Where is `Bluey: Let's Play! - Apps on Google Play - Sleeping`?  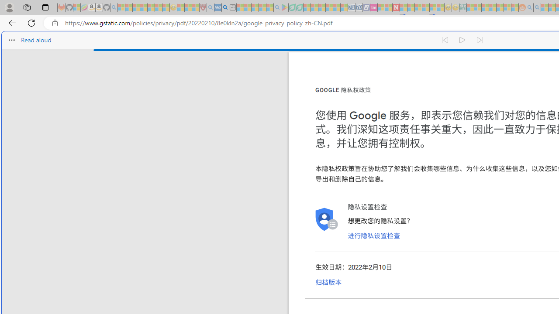 Bluey: Let's Play! - Apps on Google Play - Sleeping is located at coordinates (285, 8).